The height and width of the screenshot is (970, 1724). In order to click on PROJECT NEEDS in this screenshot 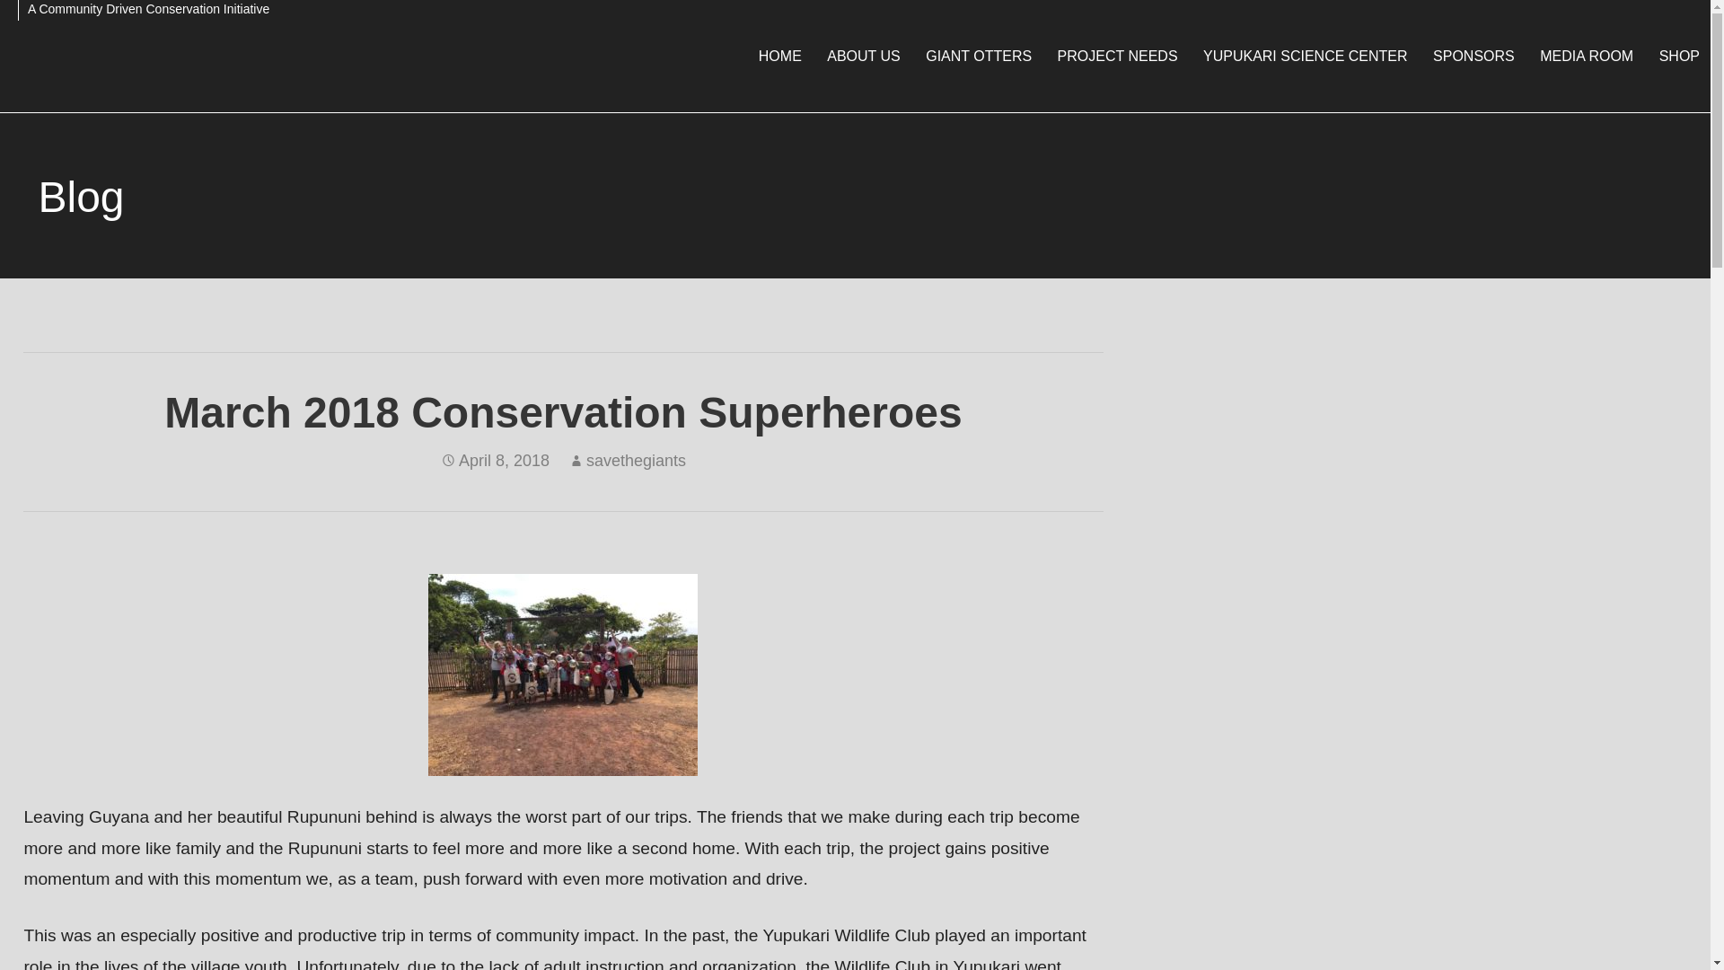, I will do `click(1117, 56)`.